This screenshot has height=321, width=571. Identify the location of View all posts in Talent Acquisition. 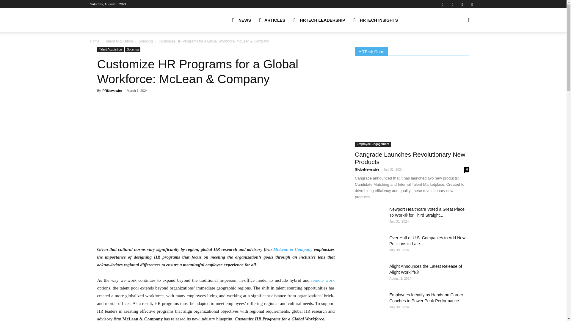
(119, 41).